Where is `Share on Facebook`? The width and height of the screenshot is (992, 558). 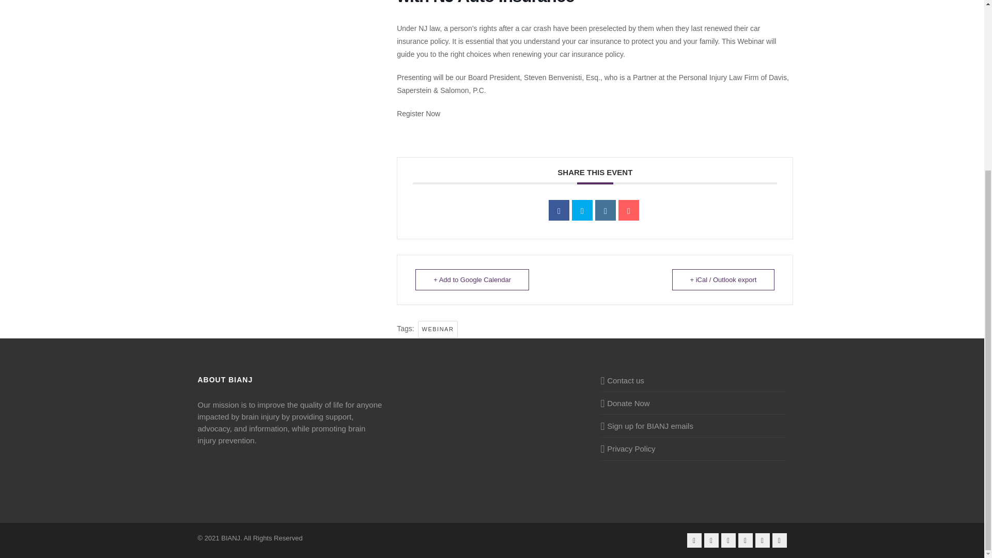
Share on Facebook is located at coordinates (559, 210).